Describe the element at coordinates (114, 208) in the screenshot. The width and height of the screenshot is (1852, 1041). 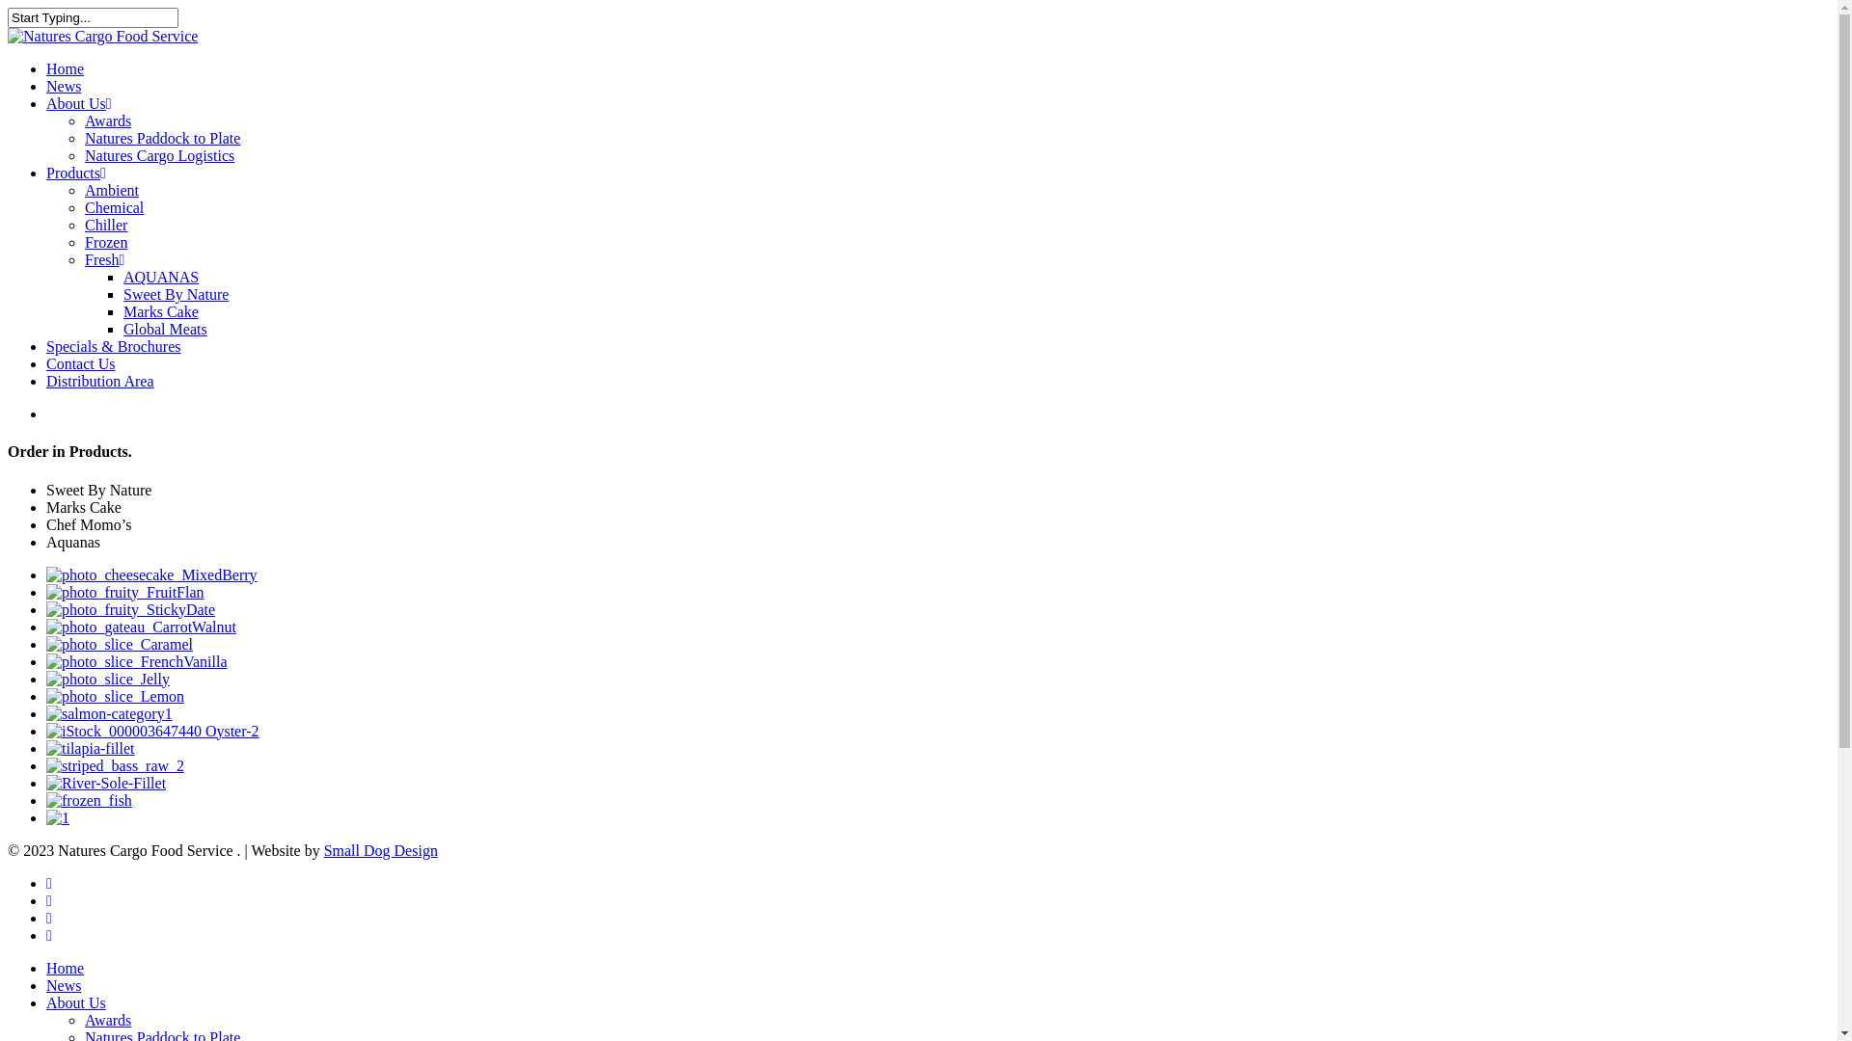
I see `Chemical` at that location.